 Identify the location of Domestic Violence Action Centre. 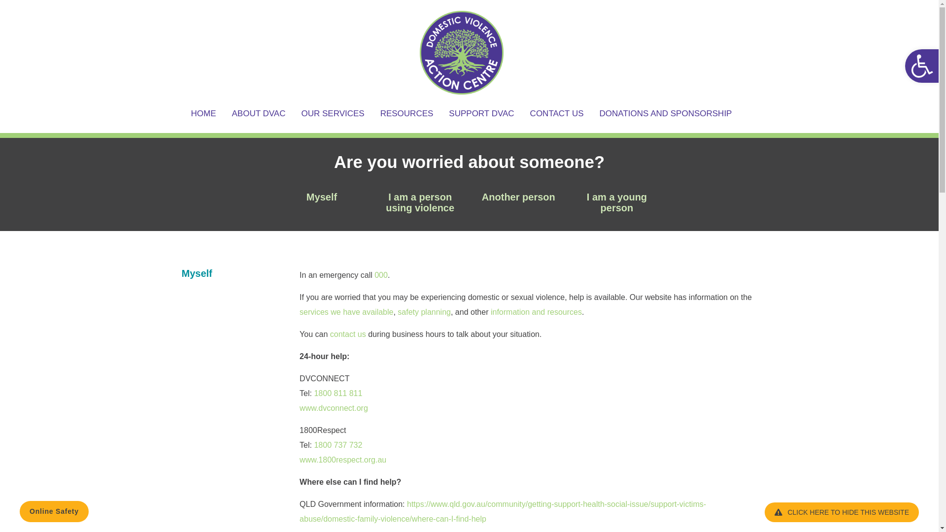
(120, 106).